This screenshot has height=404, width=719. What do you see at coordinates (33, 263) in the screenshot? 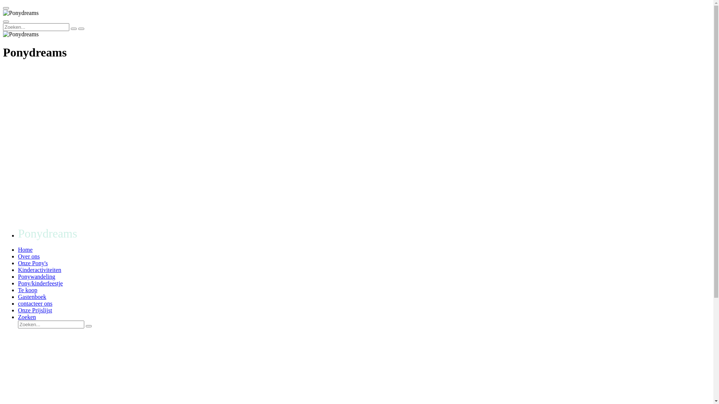
I see `Onze Pony's` at bounding box center [33, 263].